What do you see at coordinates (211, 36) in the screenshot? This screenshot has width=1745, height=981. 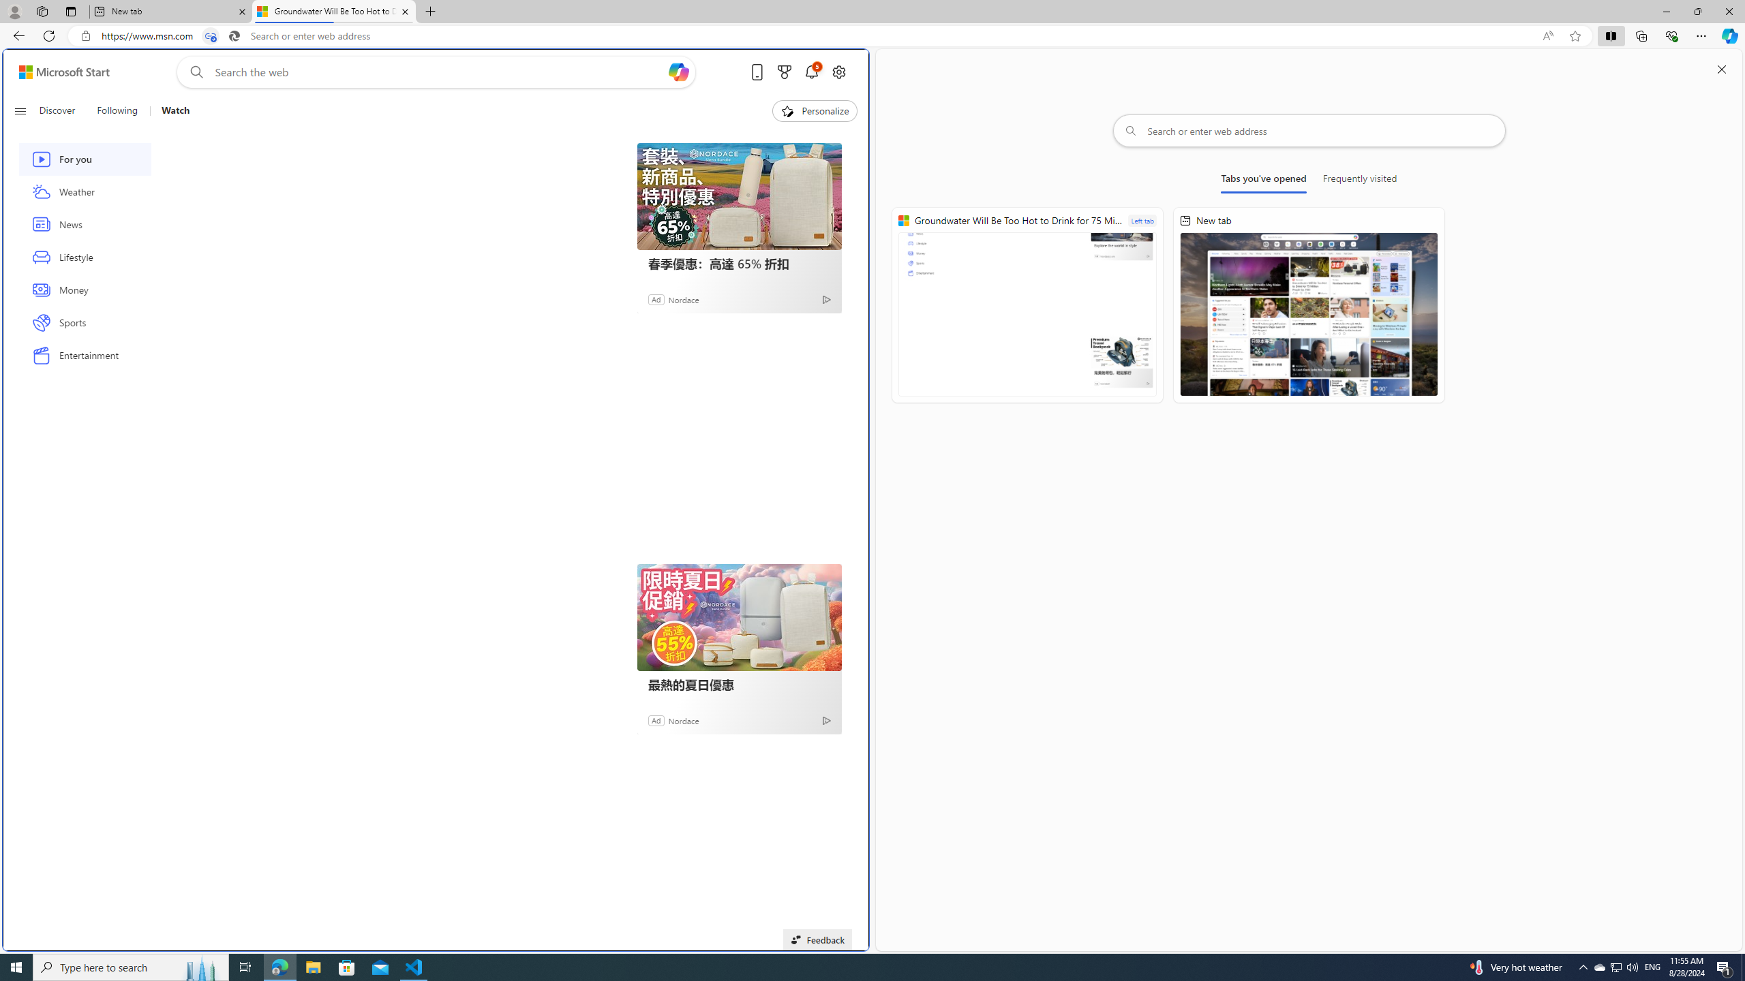 I see `Tabs in split screen` at bounding box center [211, 36].